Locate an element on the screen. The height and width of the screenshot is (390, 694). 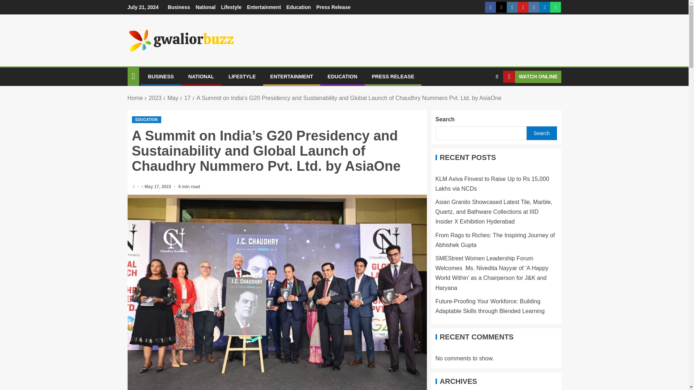
Press Release is located at coordinates (333, 7).